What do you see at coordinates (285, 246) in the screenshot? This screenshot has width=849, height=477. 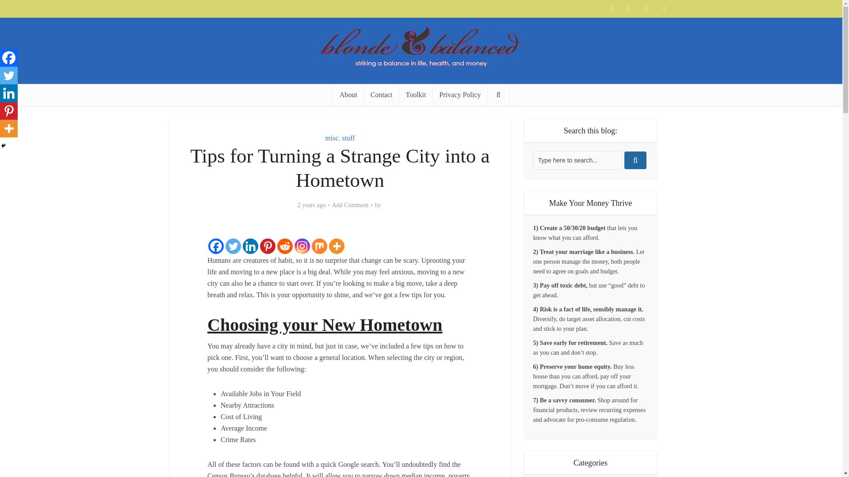 I see `Reddit` at bounding box center [285, 246].